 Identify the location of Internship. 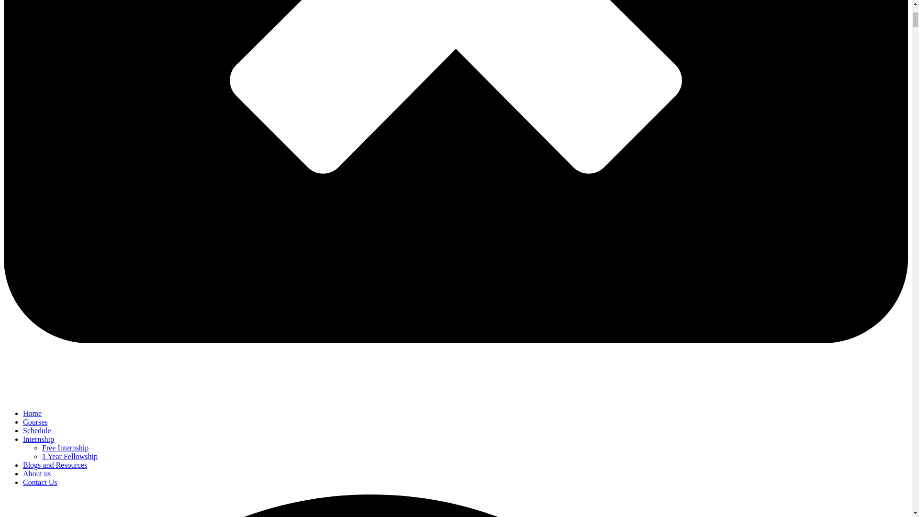
(38, 439).